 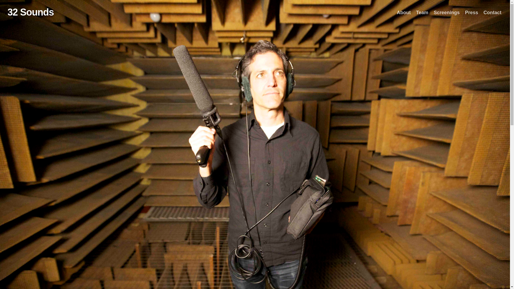 What do you see at coordinates (404, 13) in the screenshot?
I see `About` at bounding box center [404, 13].